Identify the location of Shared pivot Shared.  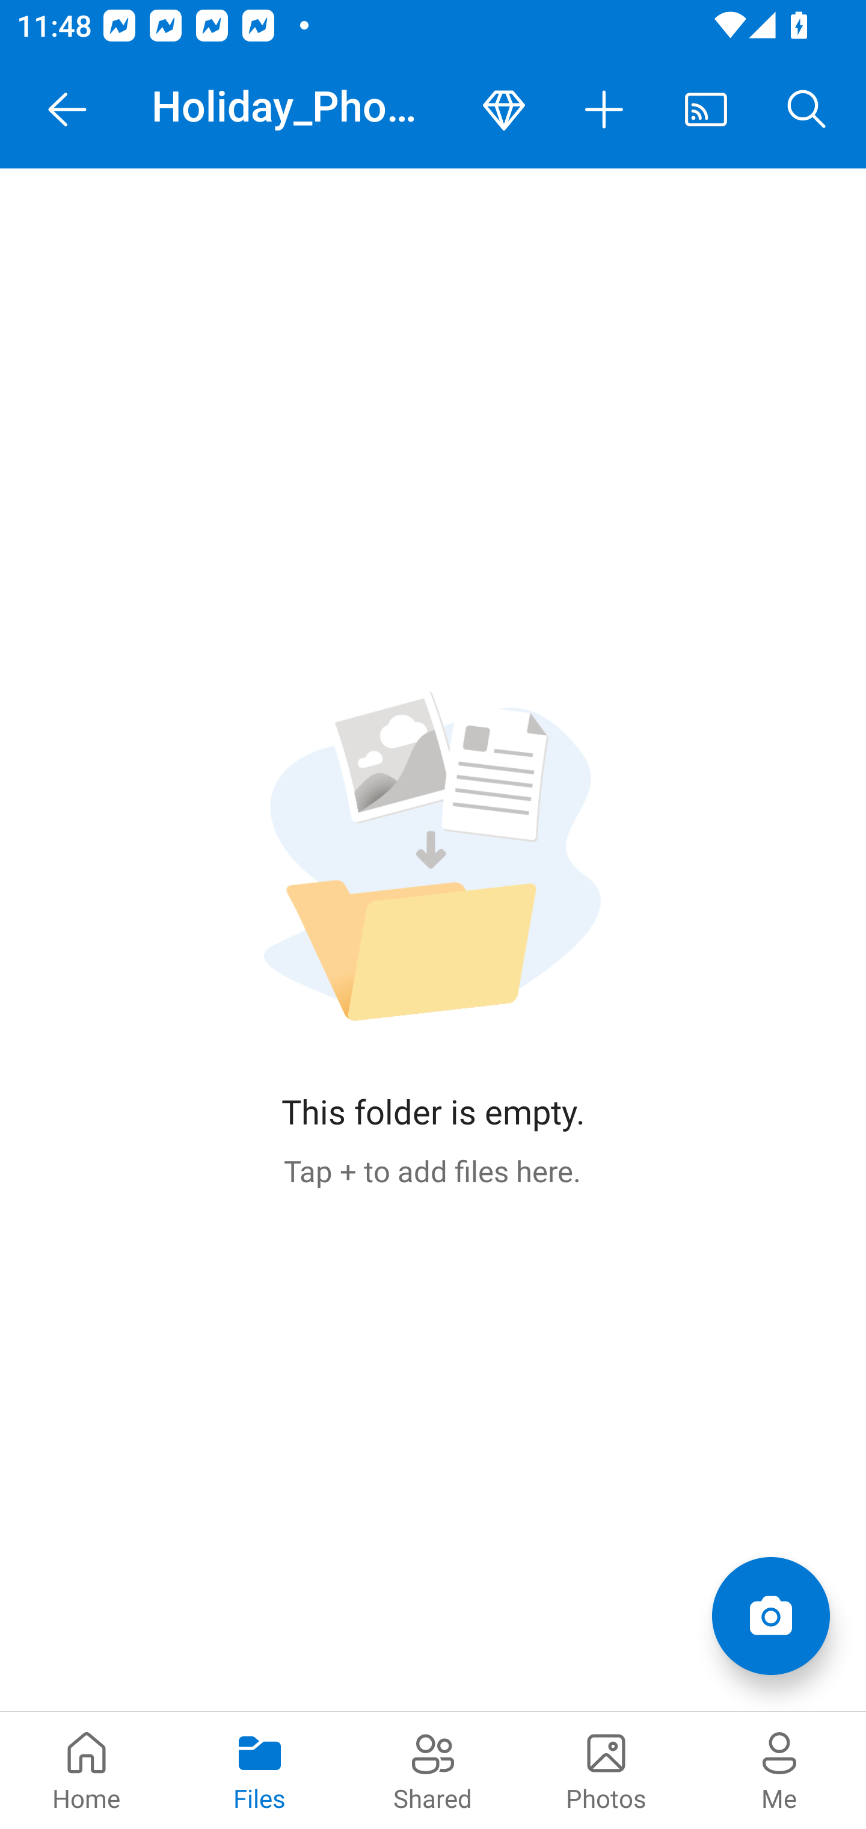
(433, 1770).